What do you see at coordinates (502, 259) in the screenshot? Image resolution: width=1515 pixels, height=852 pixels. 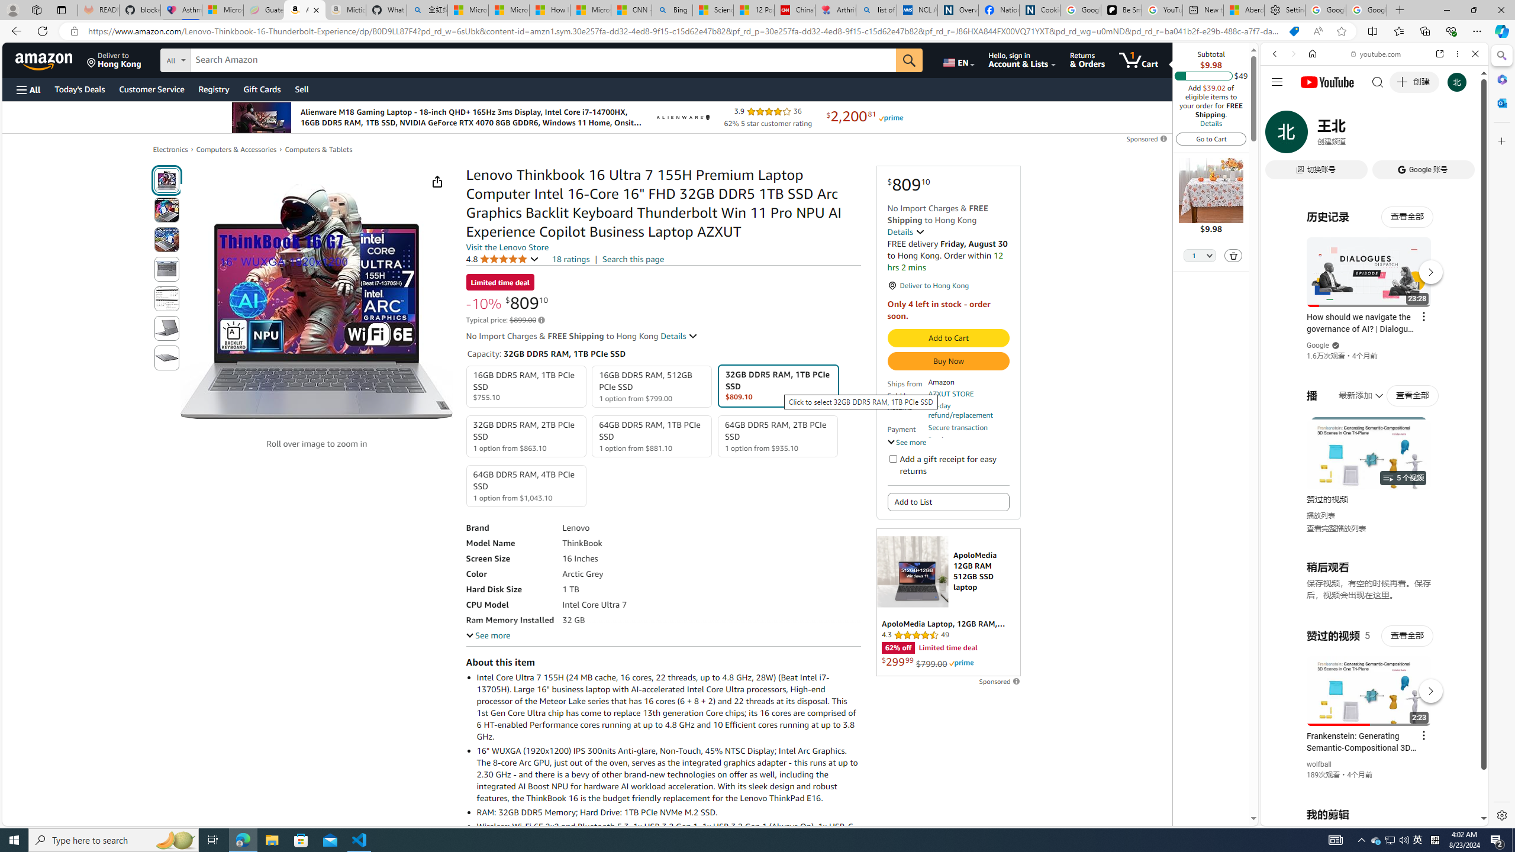 I see `4.8 4.8 out of 5 stars` at bounding box center [502, 259].